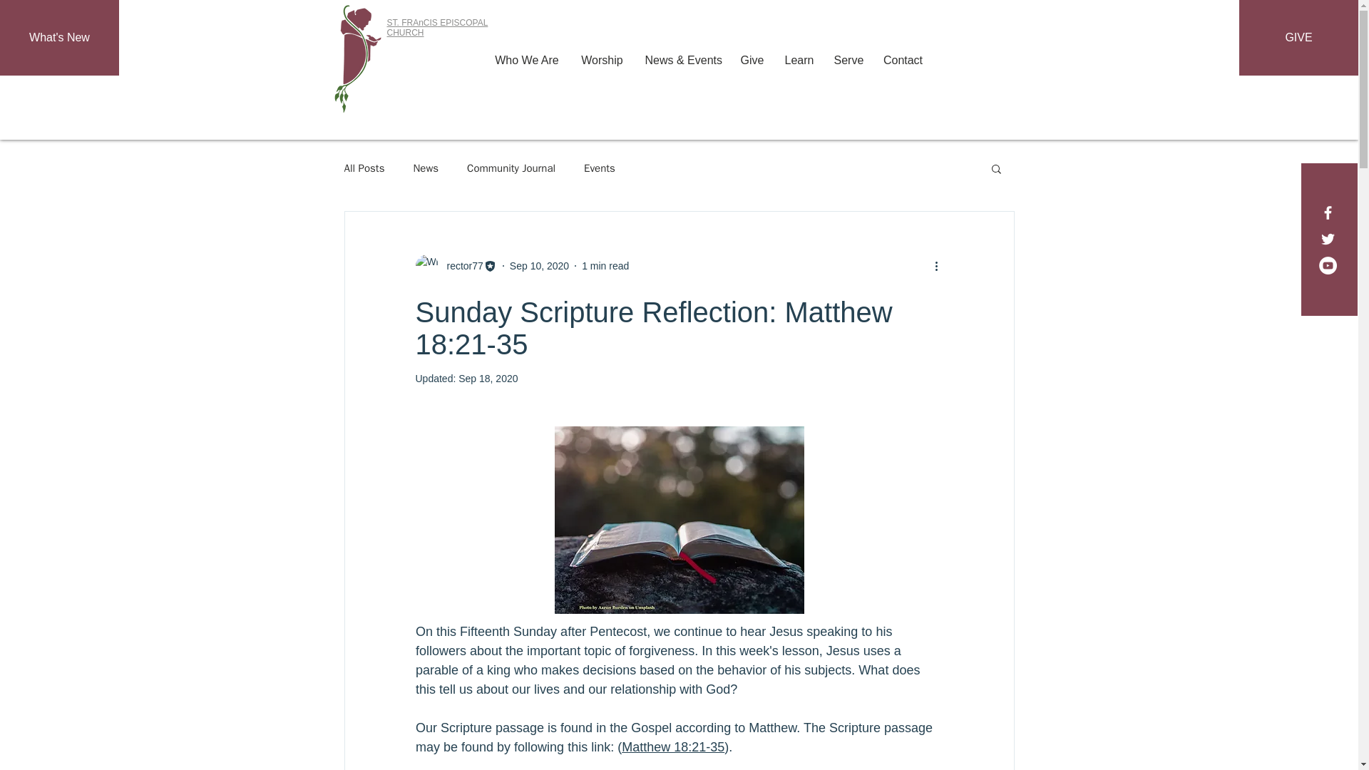 The height and width of the screenshot is (770, 1369). What do you see at coordinates (603, 60) in the screenshot?
I see `Worship` at bounding box center [603, 60].